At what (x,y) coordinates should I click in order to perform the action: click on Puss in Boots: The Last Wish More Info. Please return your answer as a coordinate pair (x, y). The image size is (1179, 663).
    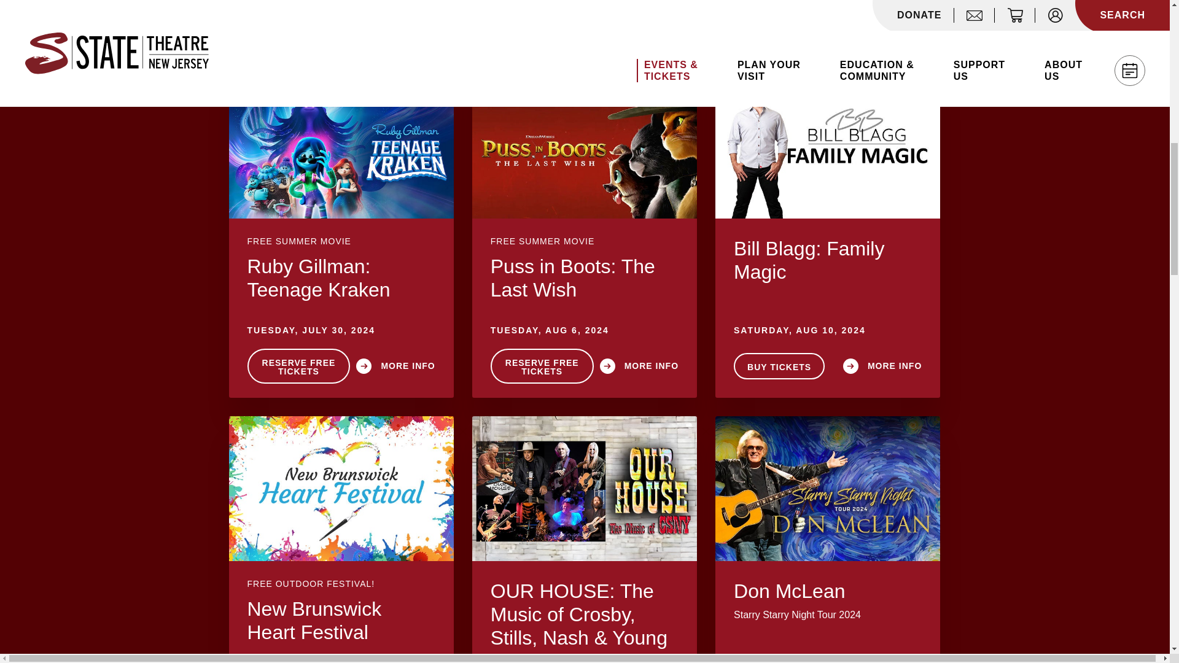
    Looking at the image, I should click on (639, 366).